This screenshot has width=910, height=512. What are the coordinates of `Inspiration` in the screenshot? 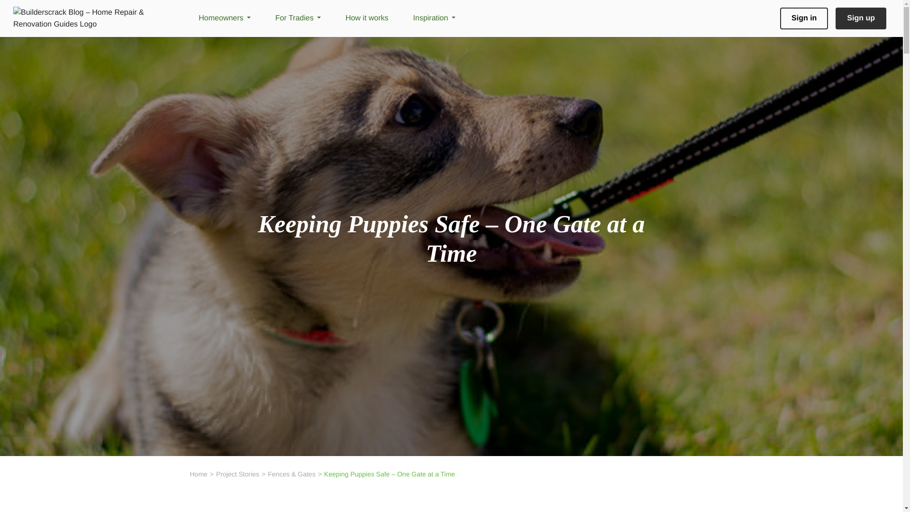 It's located at (434, 18).